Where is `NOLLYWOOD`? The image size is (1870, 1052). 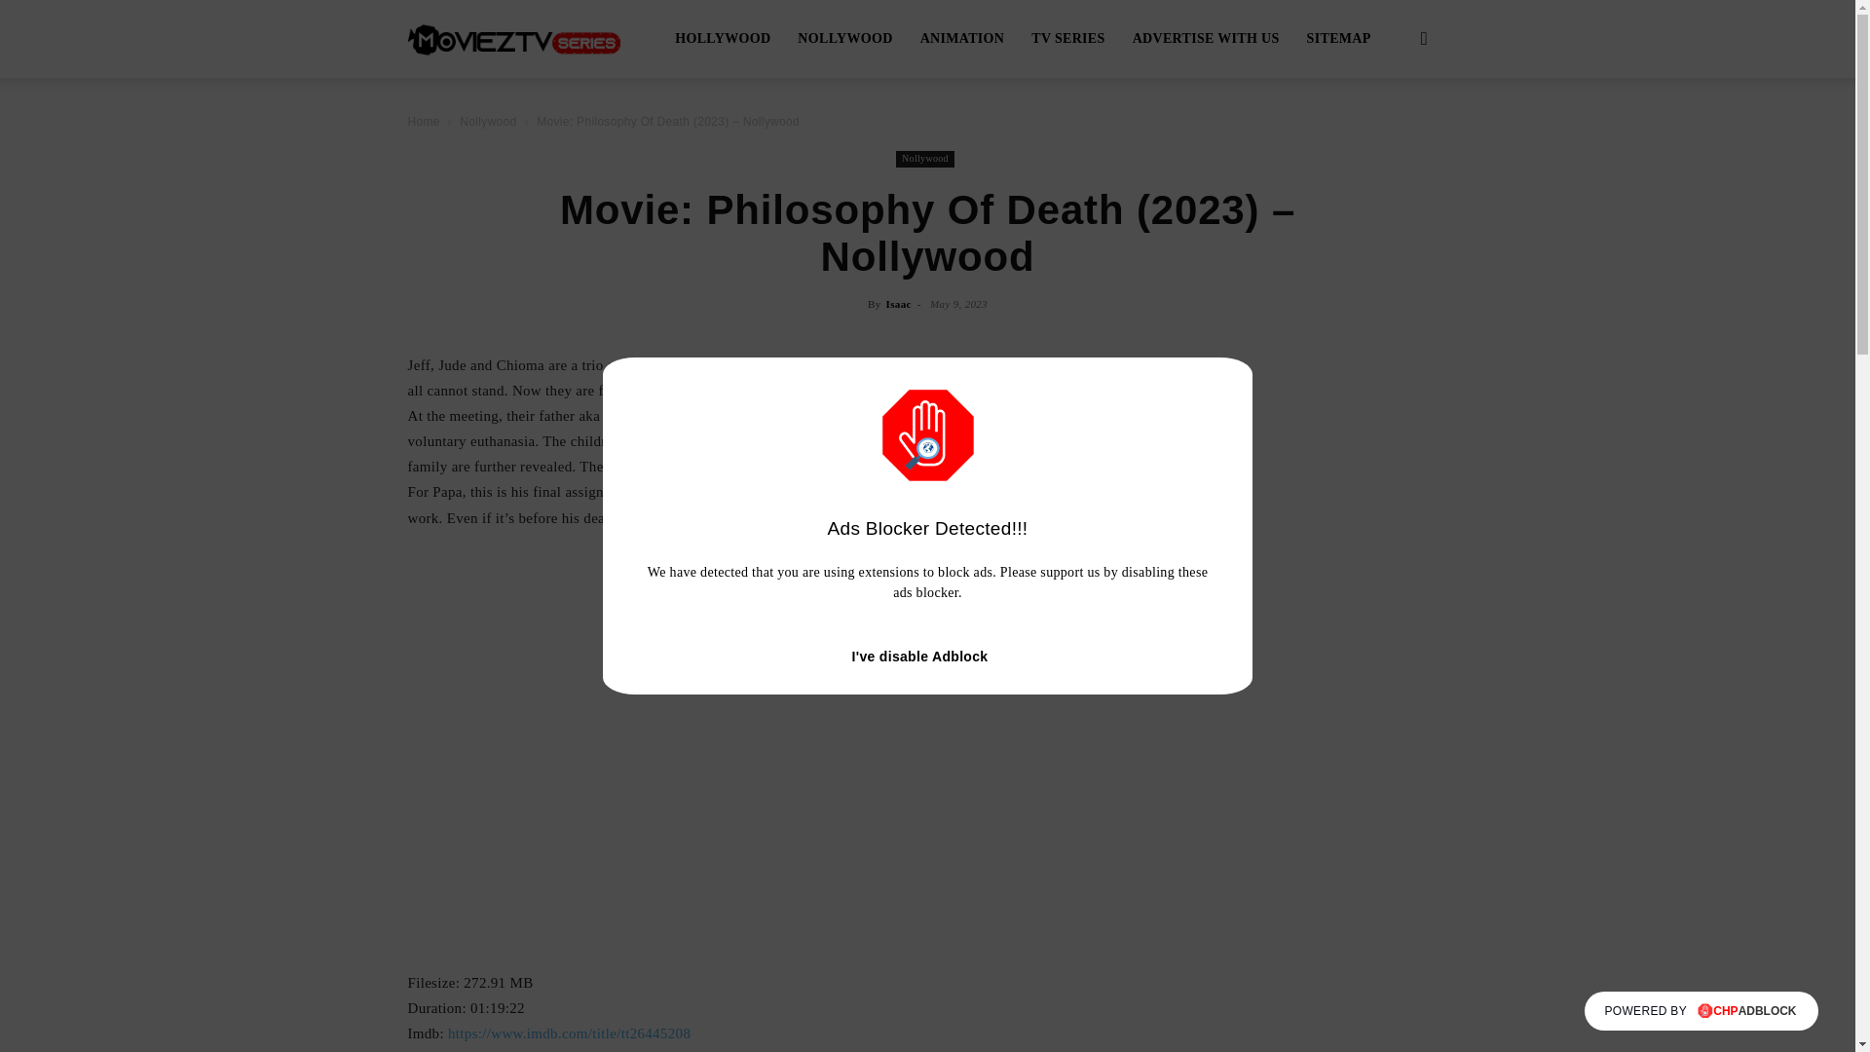
NOLLYWOOD is located at coordinates (843, 39).